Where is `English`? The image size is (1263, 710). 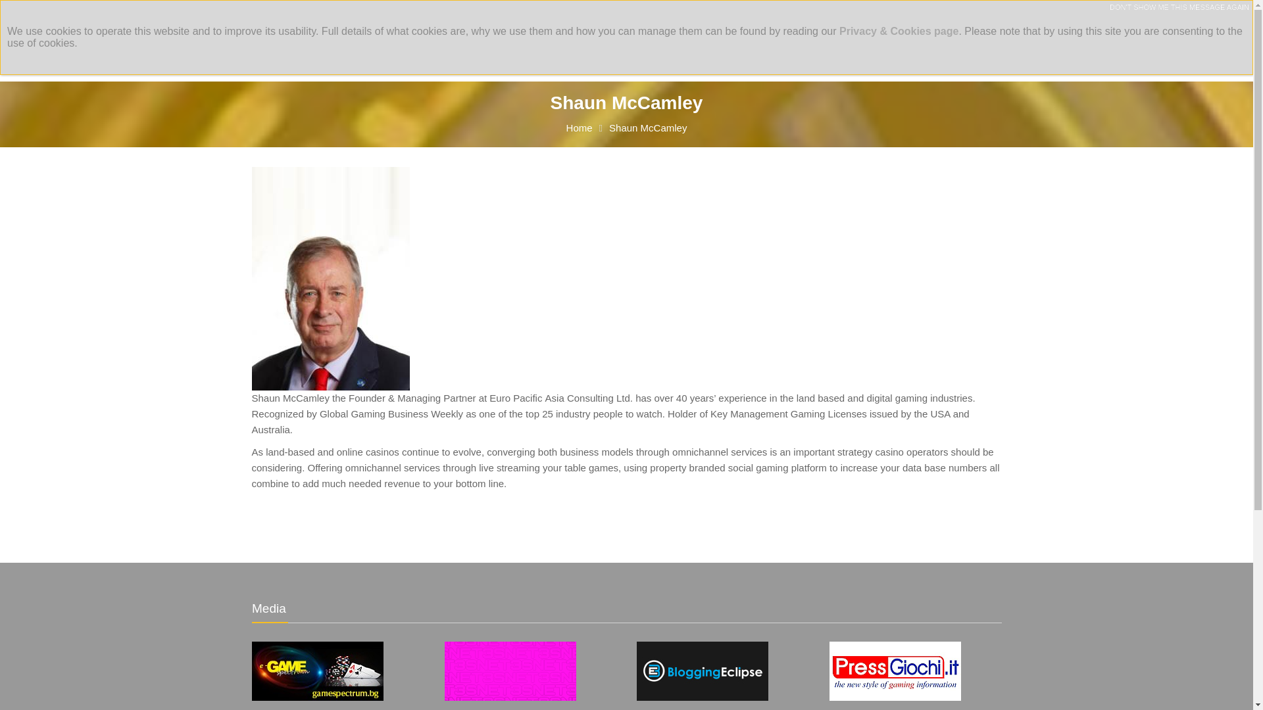 English is located at coordinates (278, 13).